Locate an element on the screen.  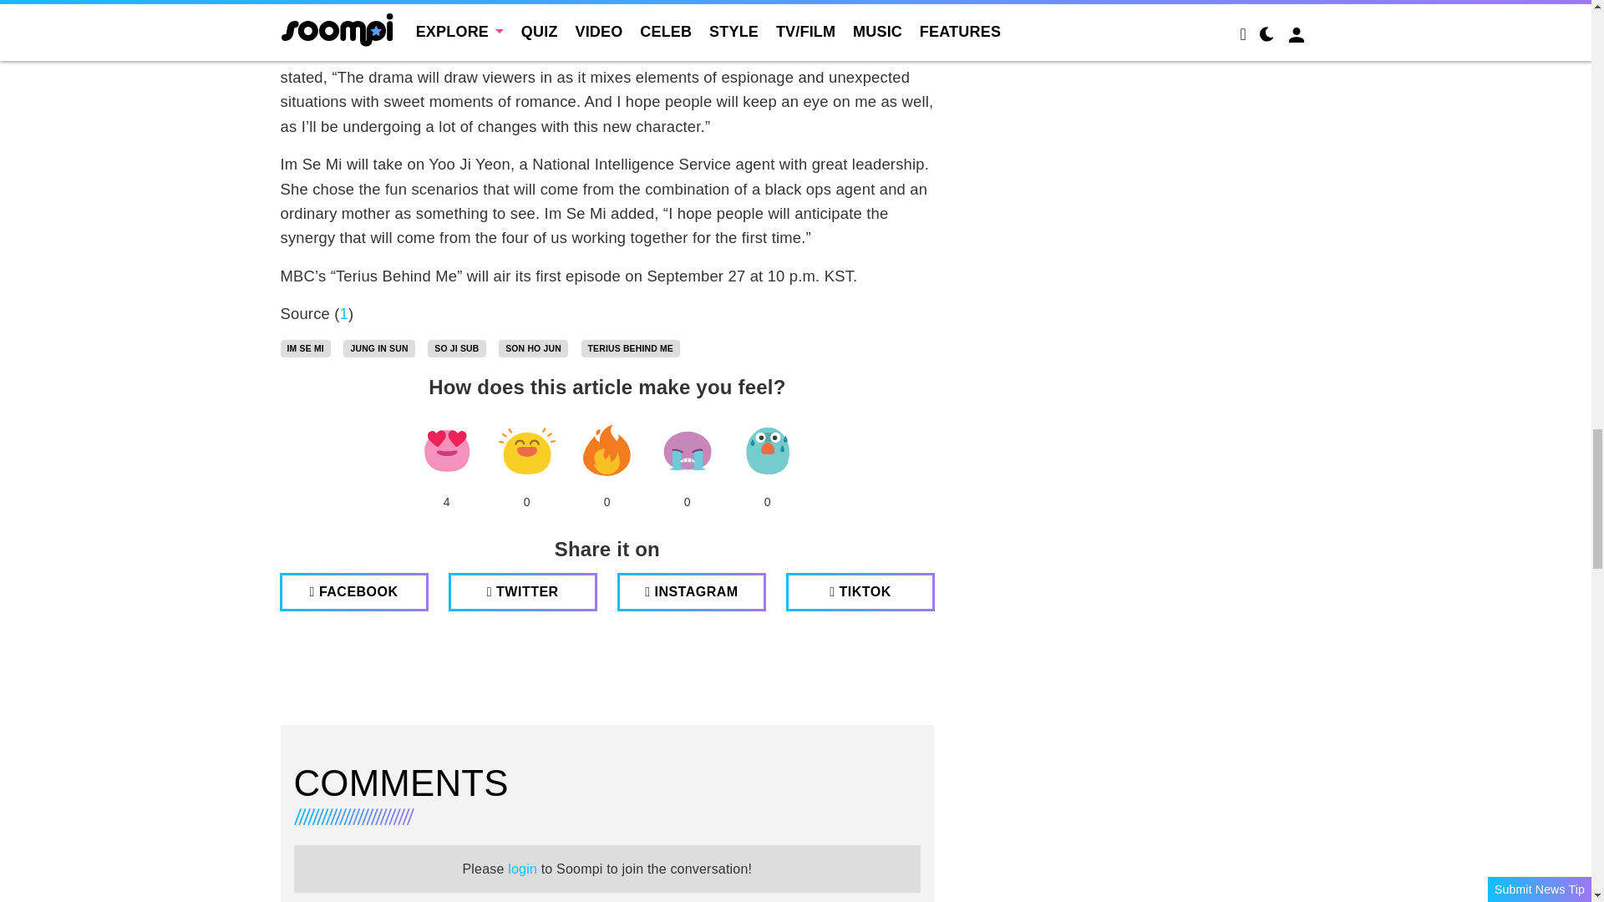
JUNG IN SUN is located at coordinates (378, 349).